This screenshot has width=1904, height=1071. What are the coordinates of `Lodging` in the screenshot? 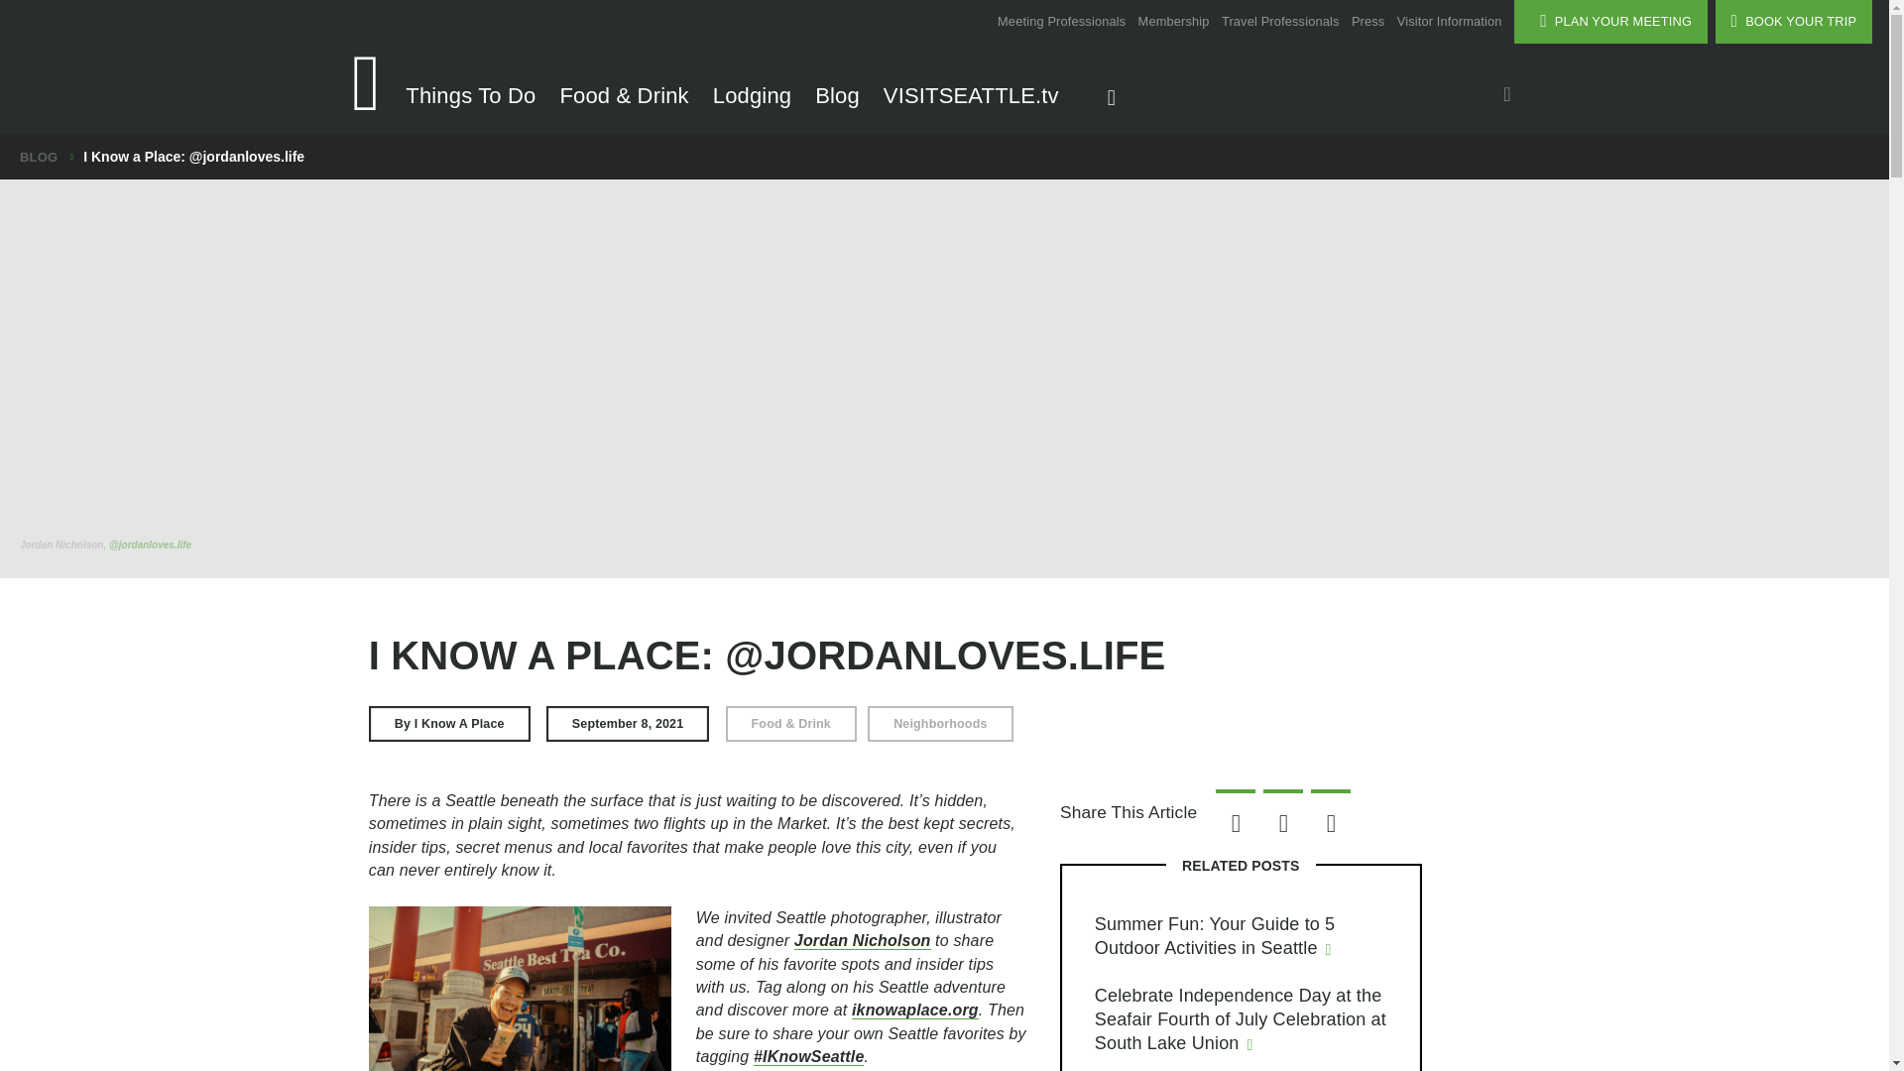 It's located at (752, 101).